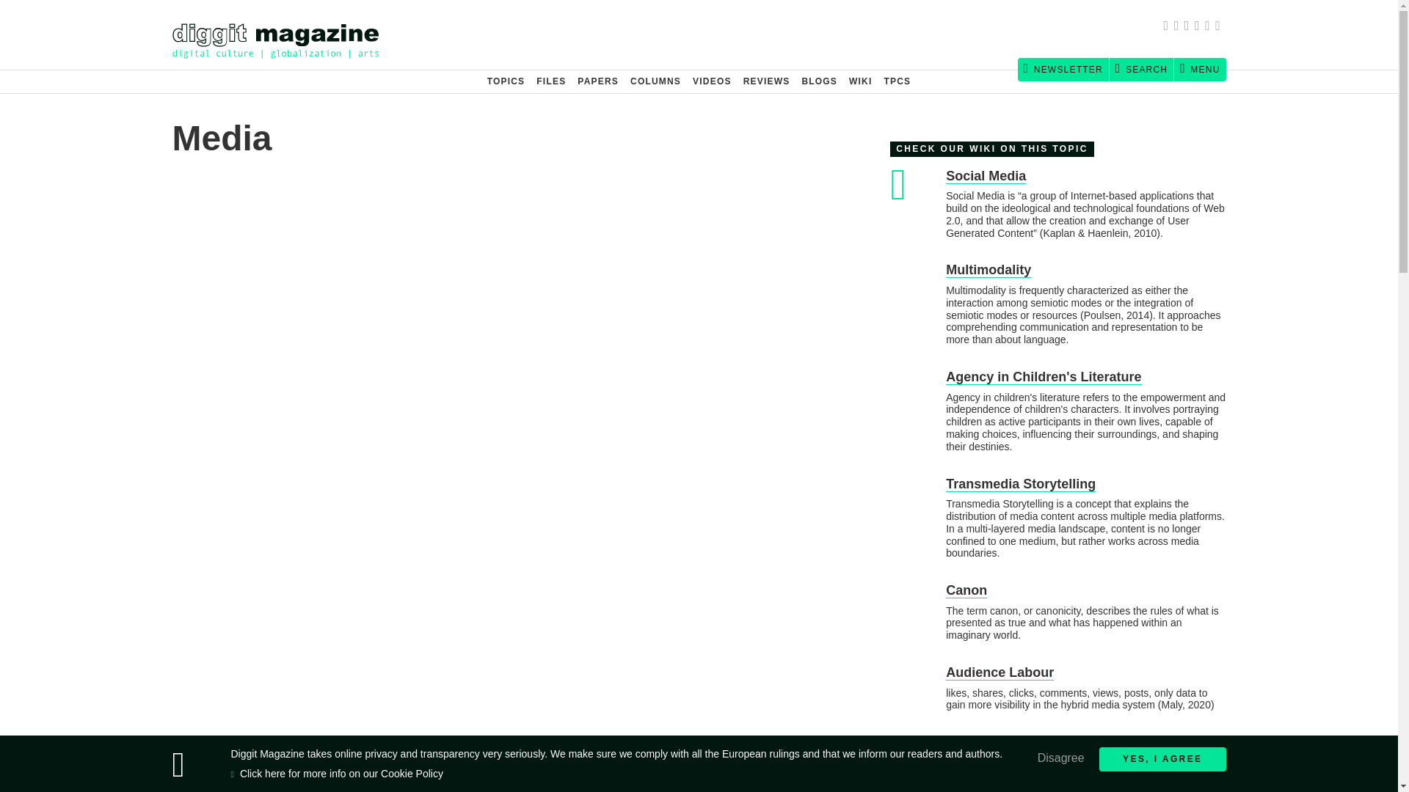  Describe the element at coordinates (766, 81) in the screenshot. I see `REVIEWS` at that location.